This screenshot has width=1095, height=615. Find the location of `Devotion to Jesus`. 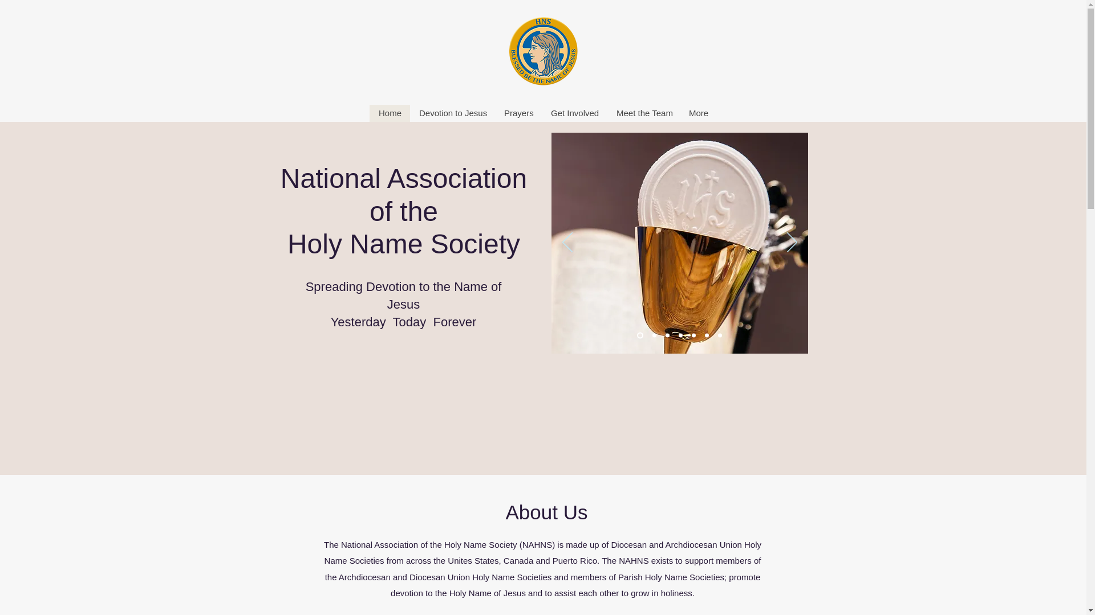

Devotion to Jesus is located at coordinates (452, 113).